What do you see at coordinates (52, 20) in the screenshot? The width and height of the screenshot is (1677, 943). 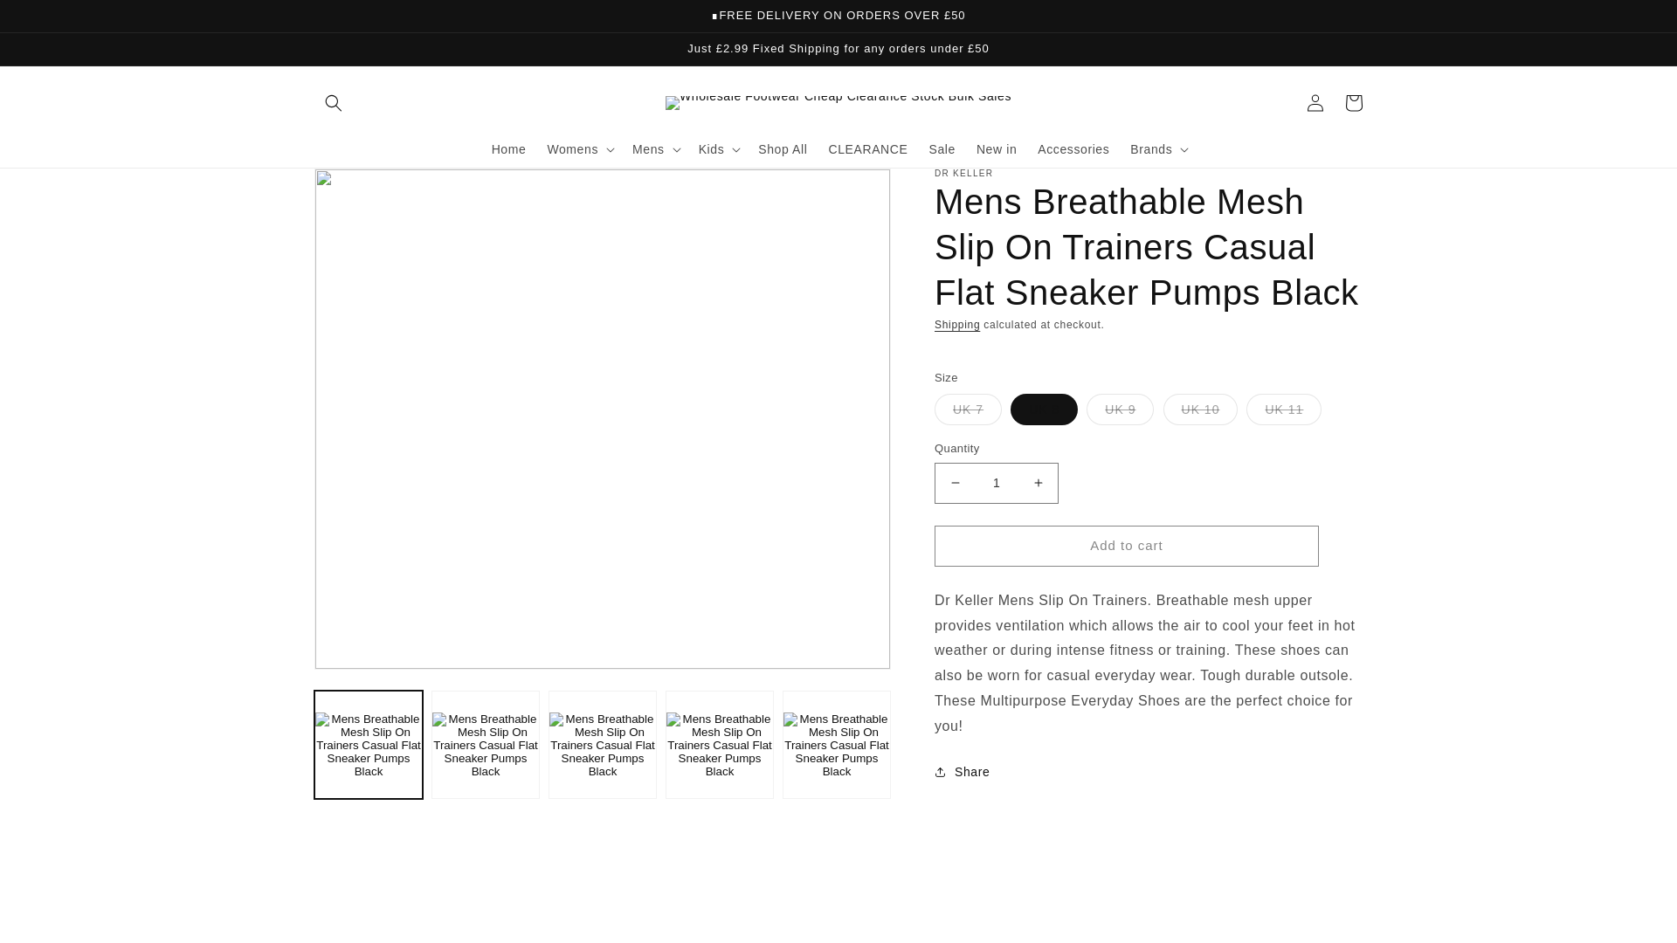 I see `Skip to content` at bounding box center [52, 20].